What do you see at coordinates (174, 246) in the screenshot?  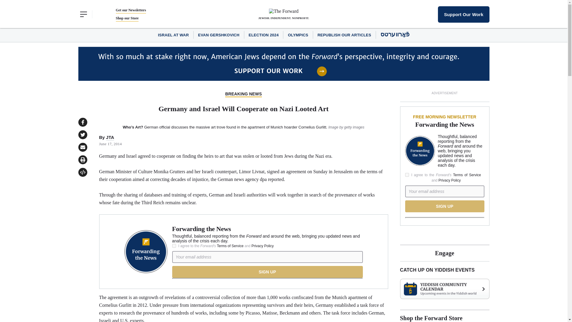 I see `Yes` at bounding box center [174, 246].